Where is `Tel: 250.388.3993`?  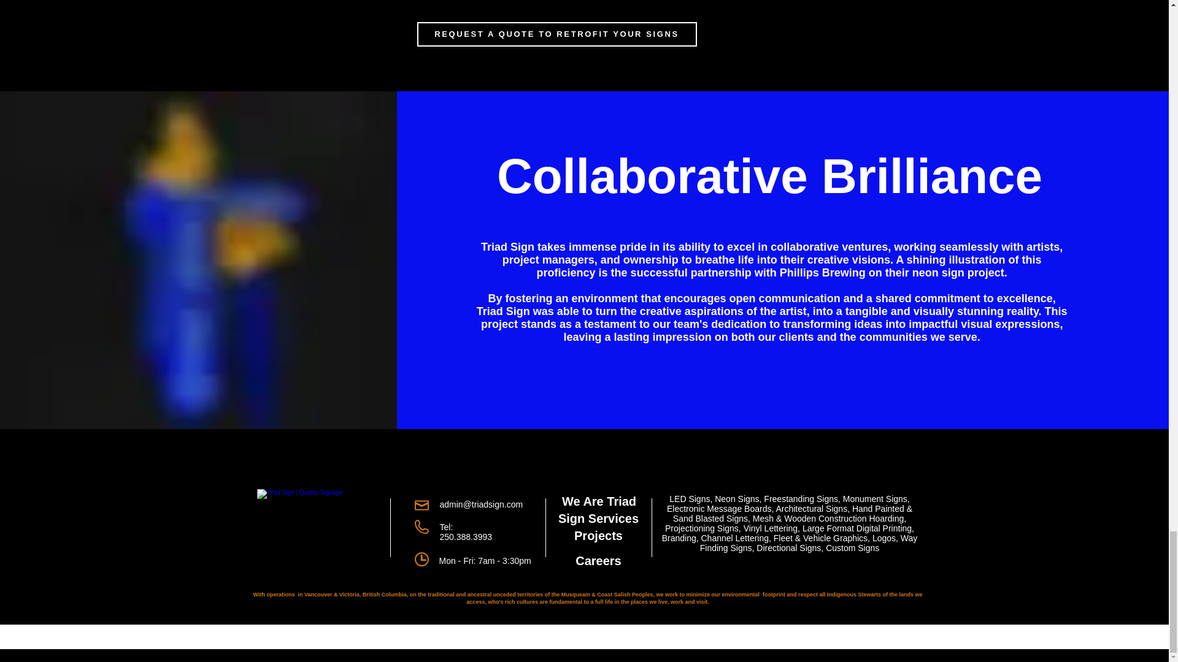
Tel: 250.388.3993 is located at coordinates (466, 532).